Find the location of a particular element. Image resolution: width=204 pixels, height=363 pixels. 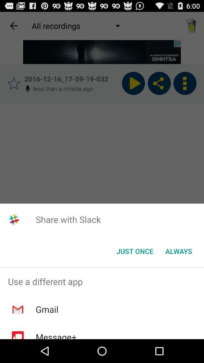

click button to the left of the always item is located at coordinates (134, 251).